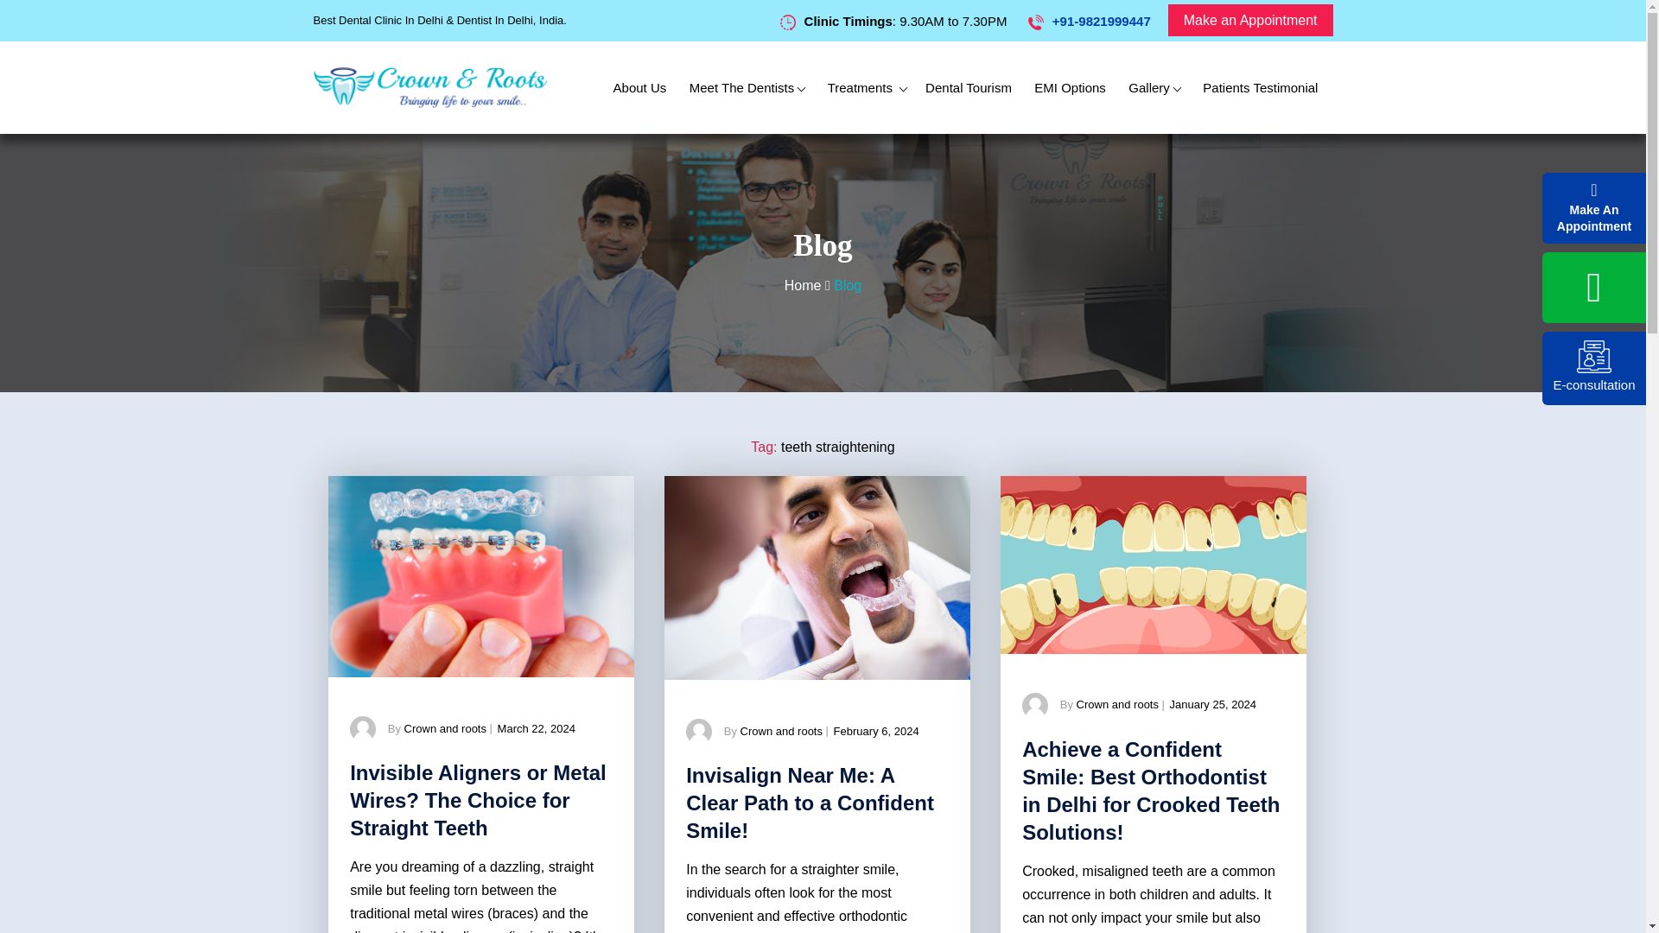  I want to click on E-consultation With Dentist, so click(1593, 357).